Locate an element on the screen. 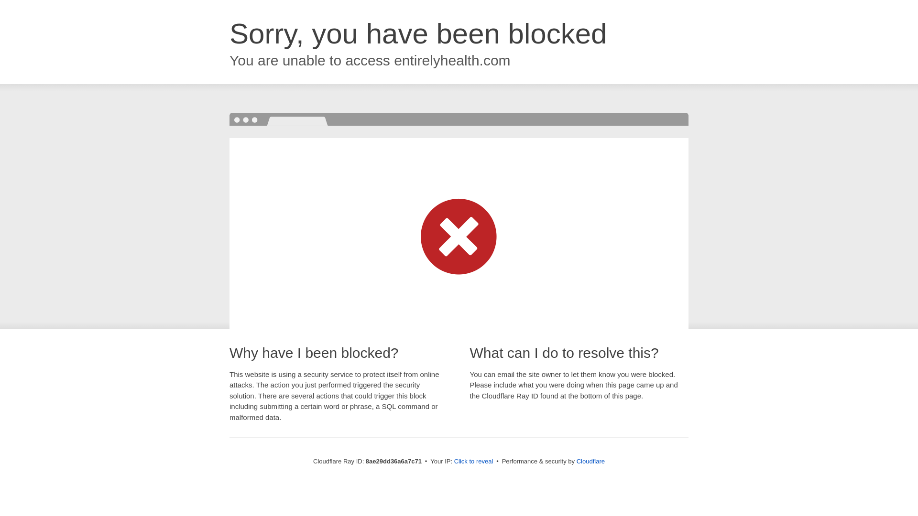 This screenshot has height=516, width=918. Click to reveal is located at coordinates (474, 462).